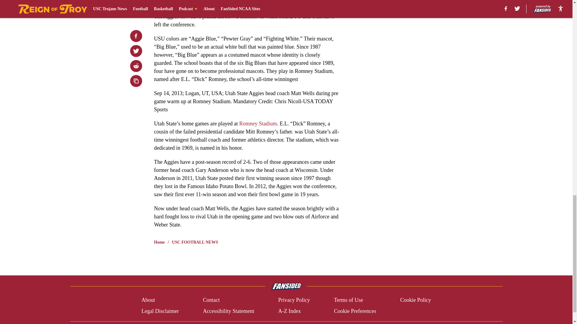 The height and width of the screenshot is (324, 577). I want to click on About, so click(148, 300).